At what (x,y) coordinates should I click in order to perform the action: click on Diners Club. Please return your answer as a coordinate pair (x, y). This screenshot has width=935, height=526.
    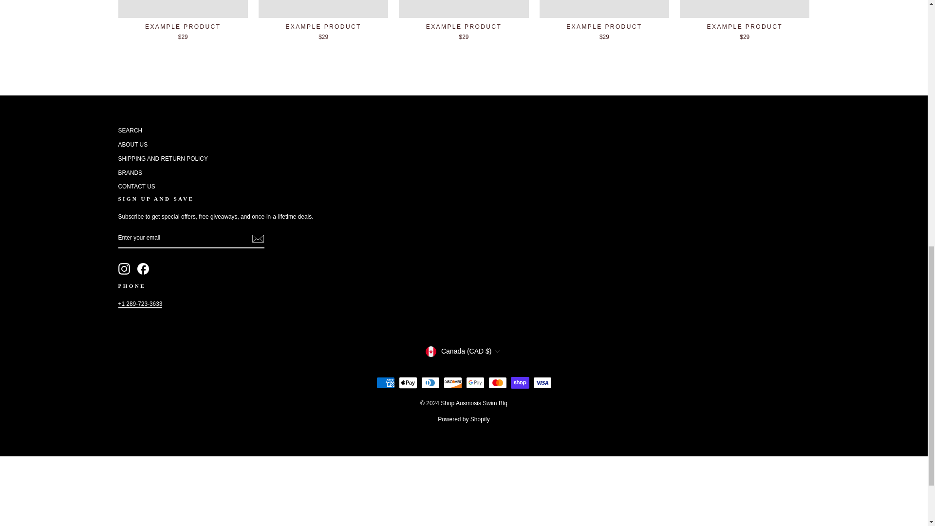
    Looking at the image, I should click on (430, 383).